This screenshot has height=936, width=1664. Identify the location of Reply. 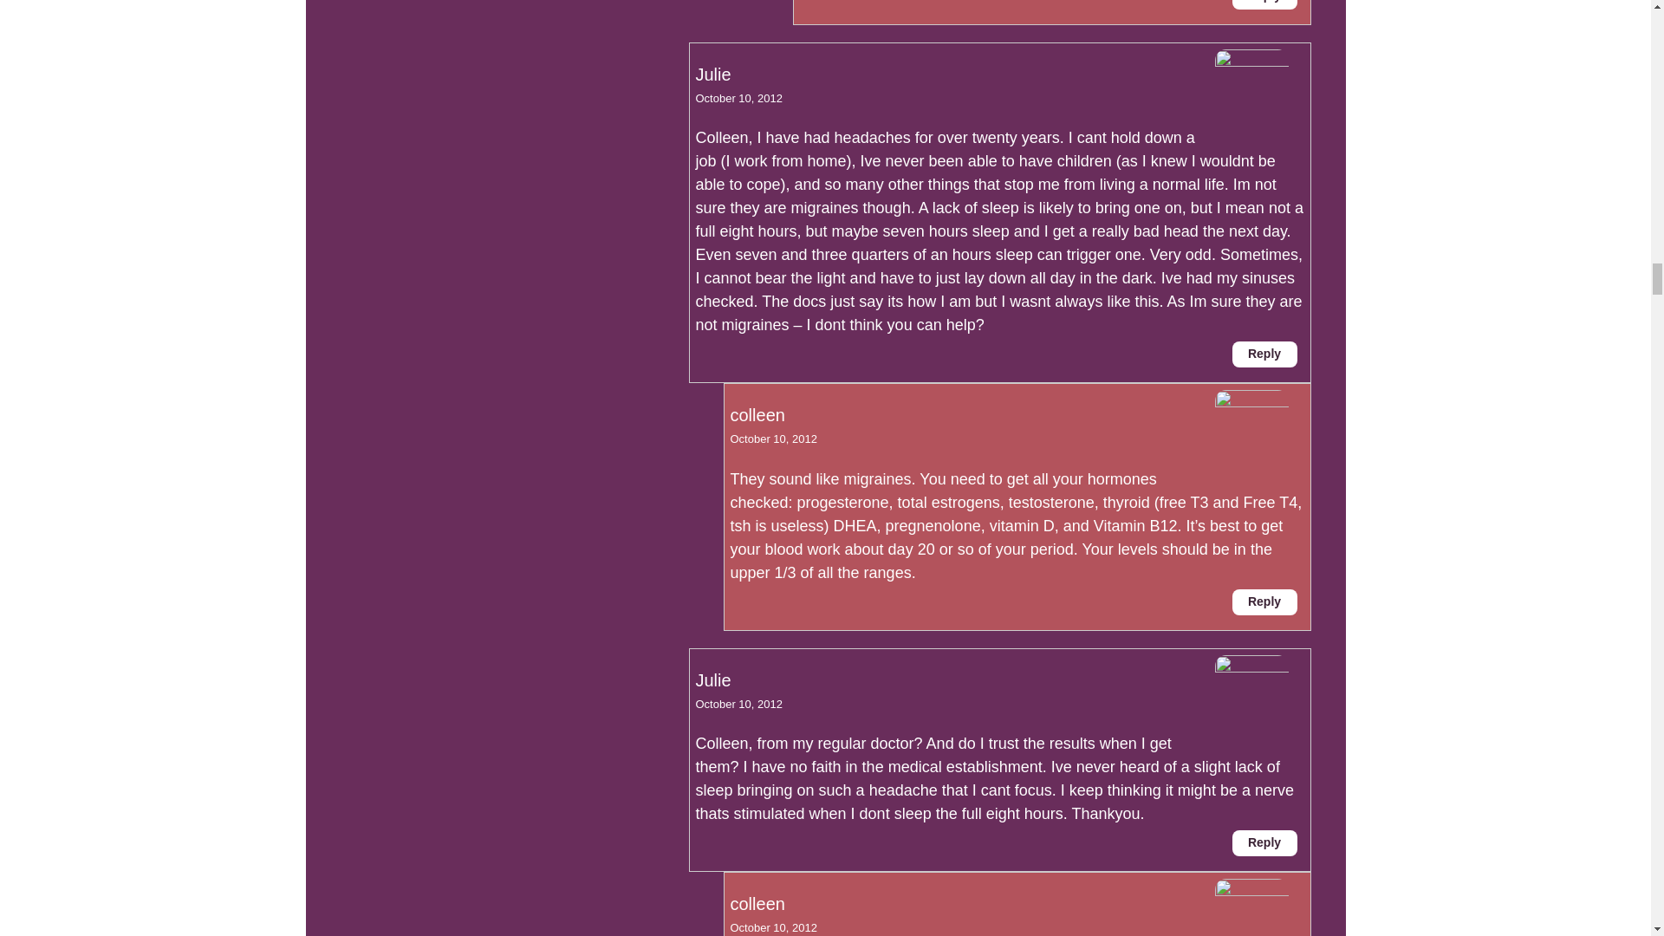
(1265, 842).